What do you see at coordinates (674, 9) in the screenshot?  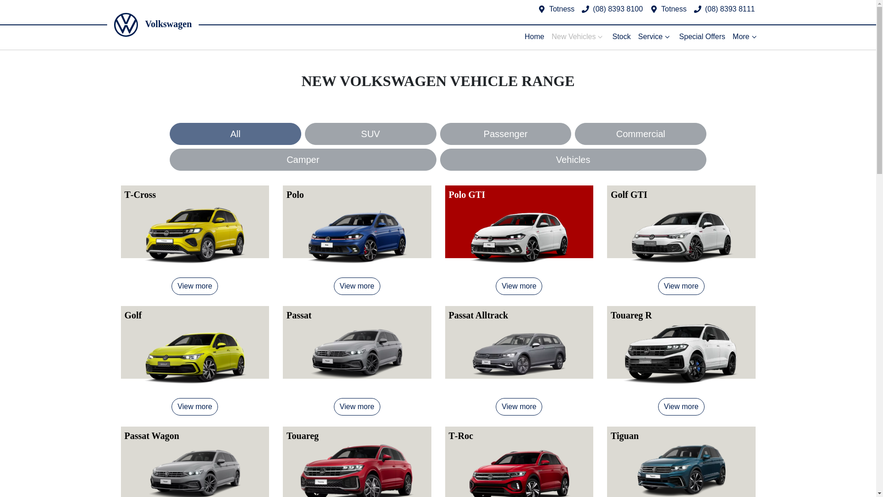 I see `Totness` at bounding box center [674, 9].